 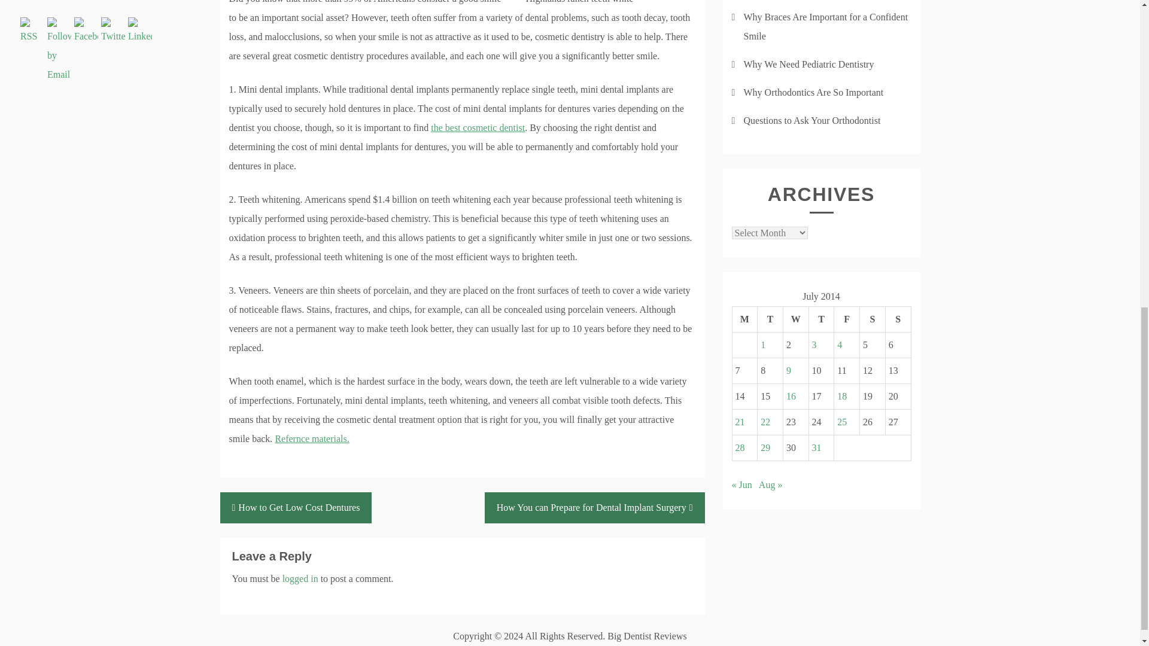 I want to click on How to Get Low Cost Dentures, so click(x=296, y=507).